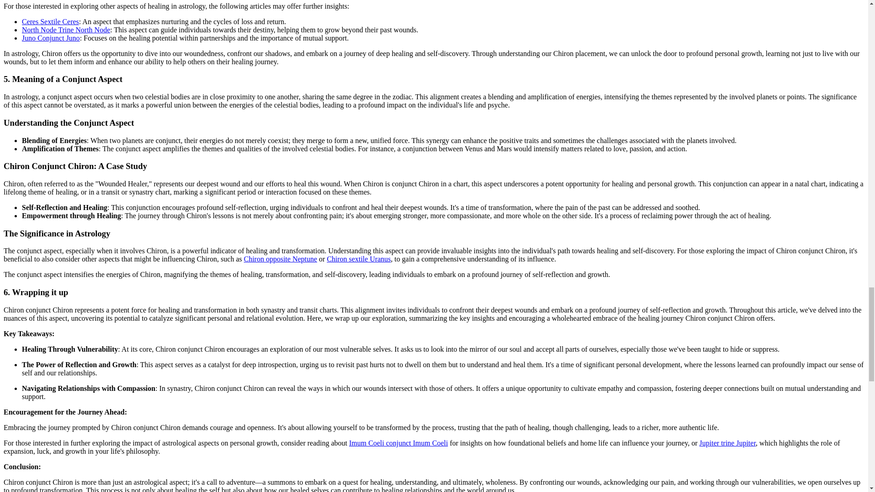  I want to click on North Node Trine North Node, so click(66, 30).